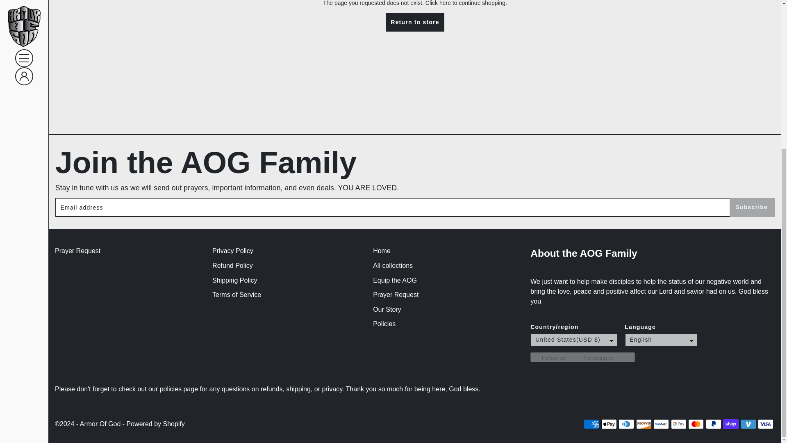 This screenshot has width=787, height=443. Describe the element at coordinates (233, 251) in the screenshot. I see `Privacy Policy` at that location.